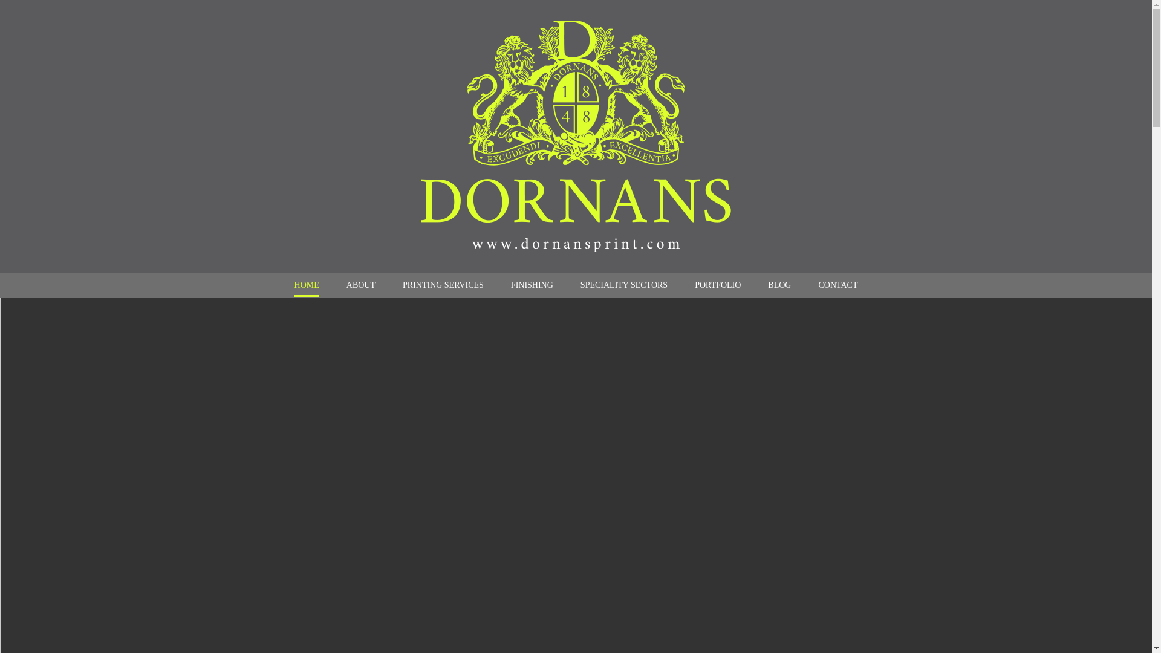  I want to click on HOME, so click(307, 285).